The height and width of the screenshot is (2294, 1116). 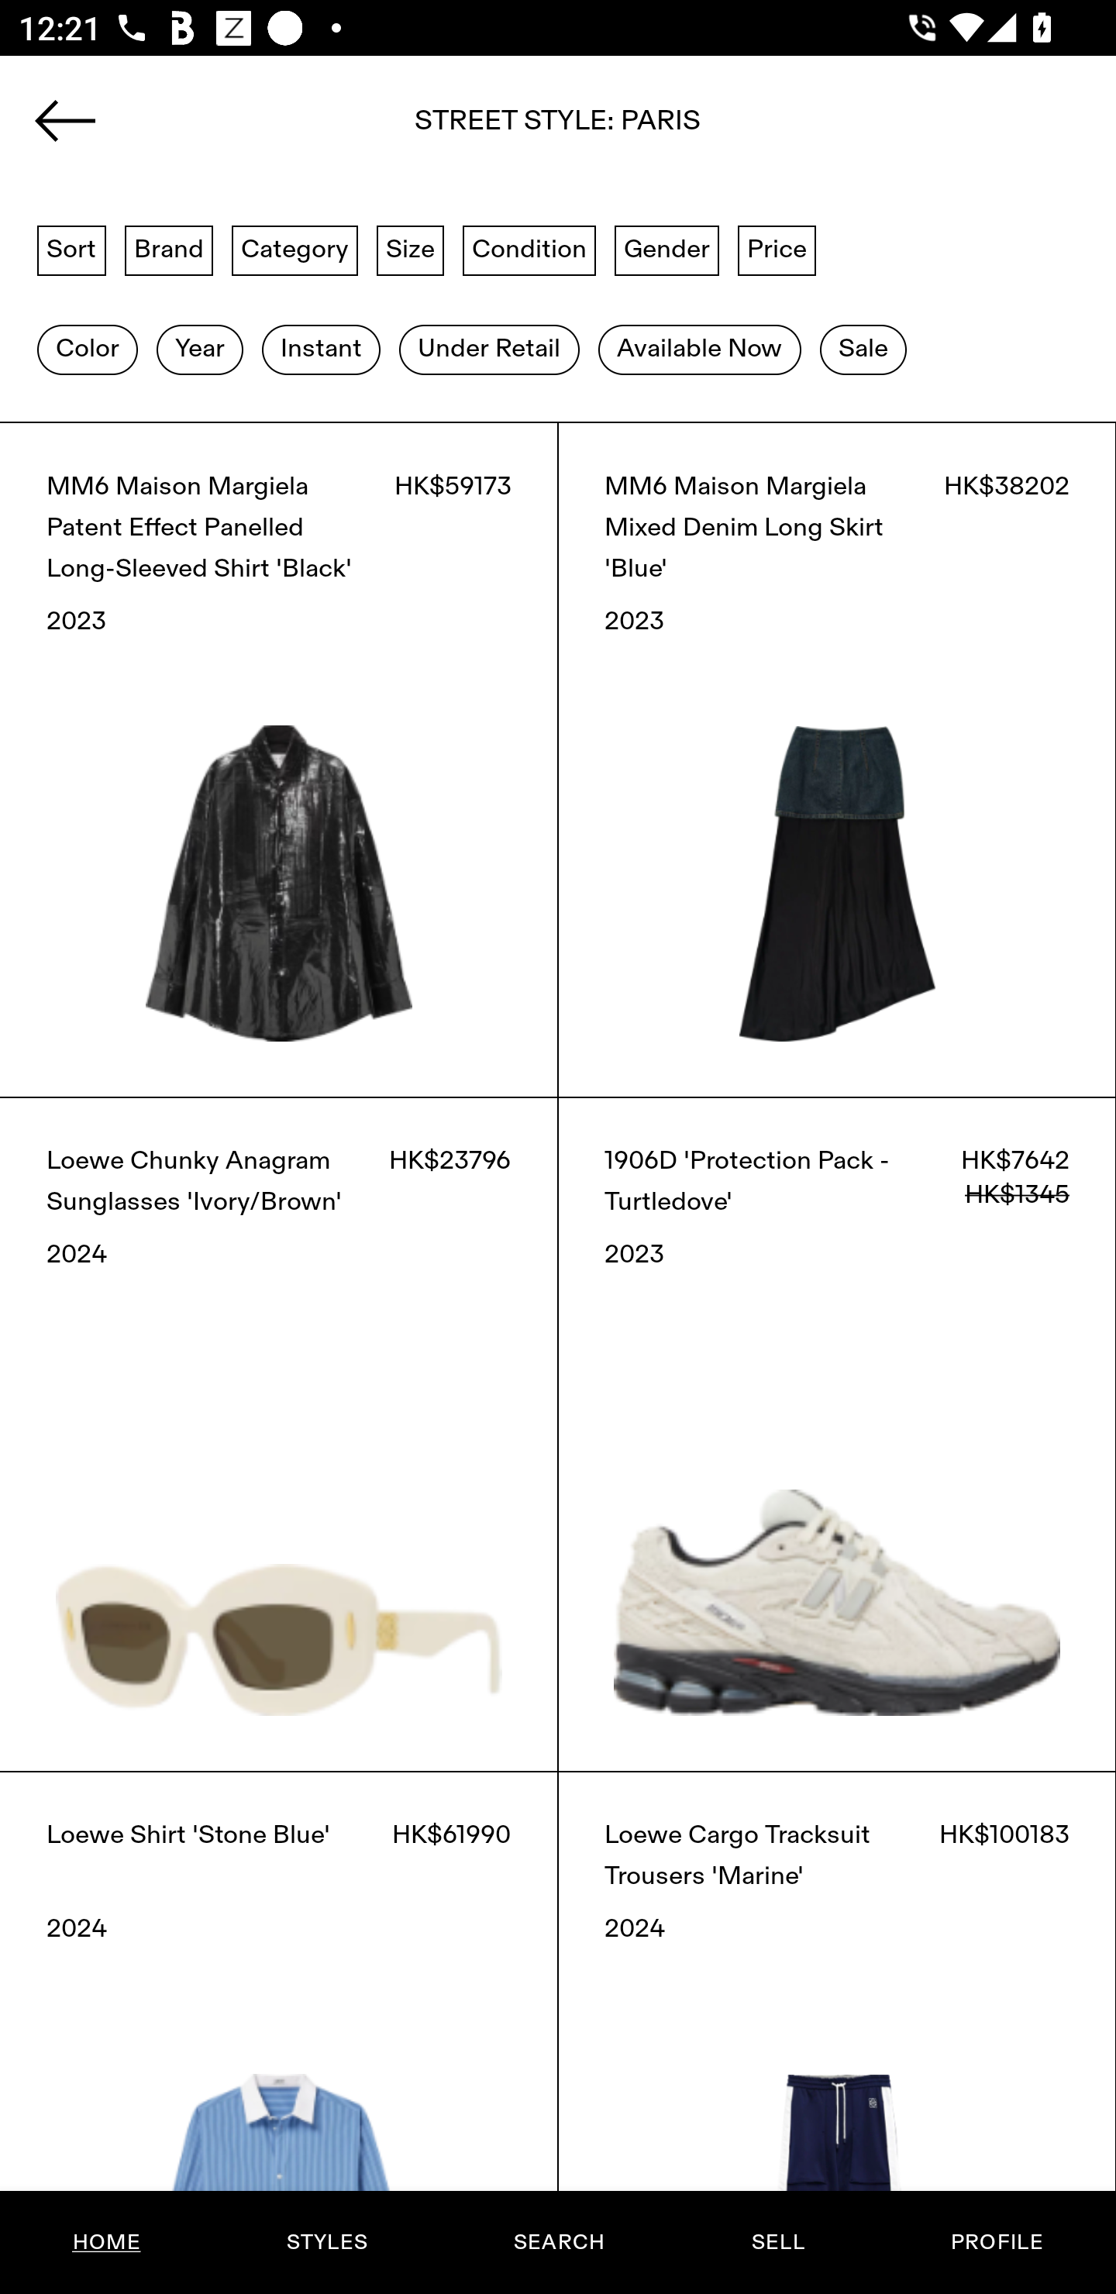 I want to click on SELL, so click(x=777, y=2242).